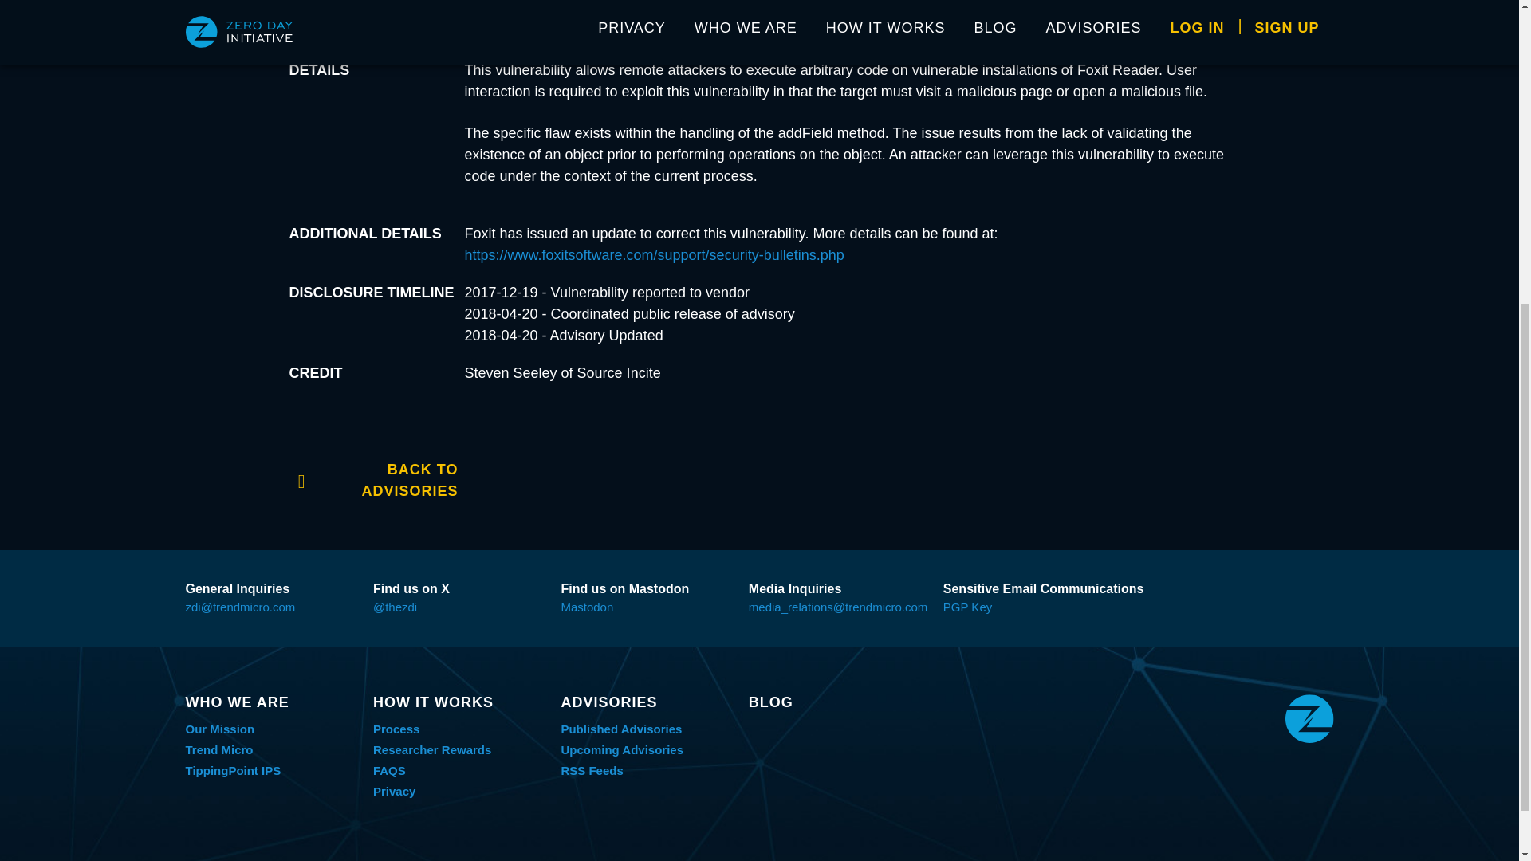 This screenshot has width=1531, height=861. Describe the element at coordinates (373, 478) in the screenshot. I see `BACK TO ADVISORIES` at that location.